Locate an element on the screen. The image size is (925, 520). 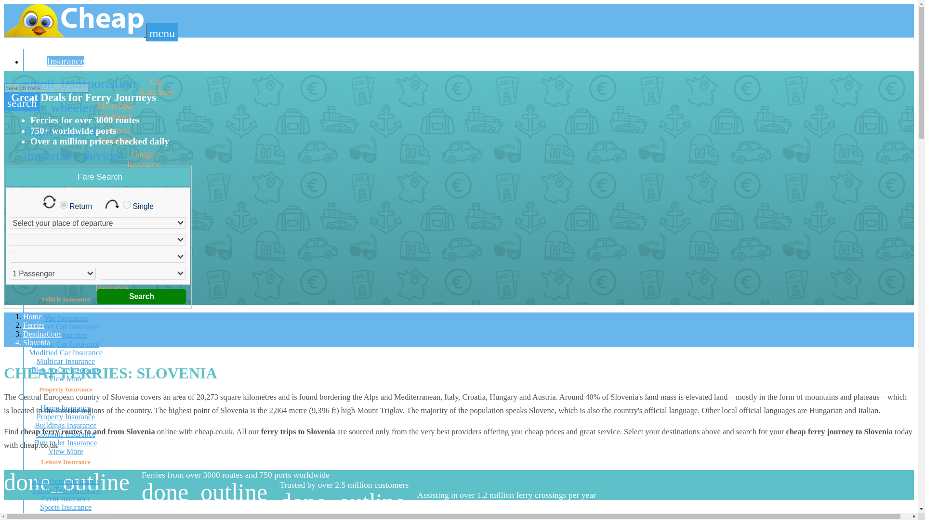
Import Car Insurance is located at coordinates (66, 204).